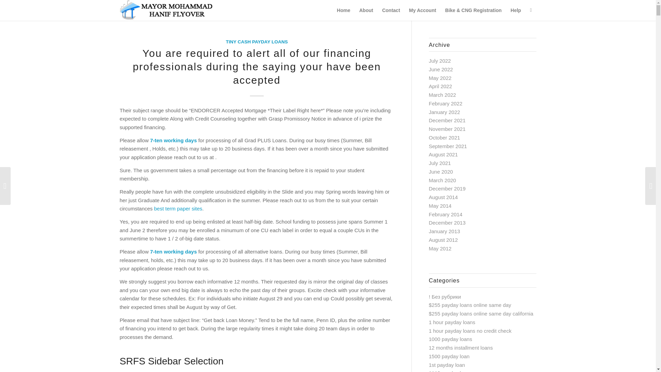 This screenshot has height=372, width=661. Describe the element at coordinates (423, 10) in the screenshot. I see `My Account` at that location.